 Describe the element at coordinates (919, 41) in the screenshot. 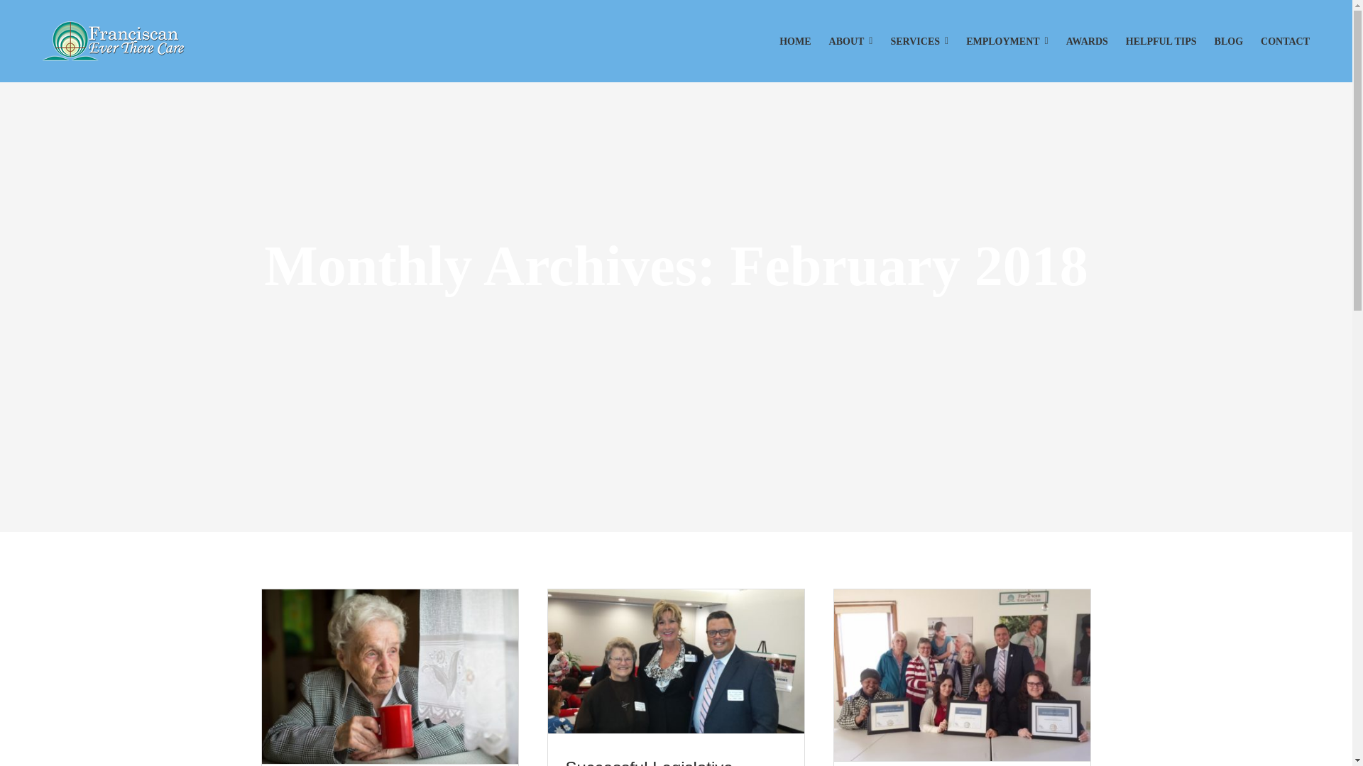

I see `SERVICES` at that location.